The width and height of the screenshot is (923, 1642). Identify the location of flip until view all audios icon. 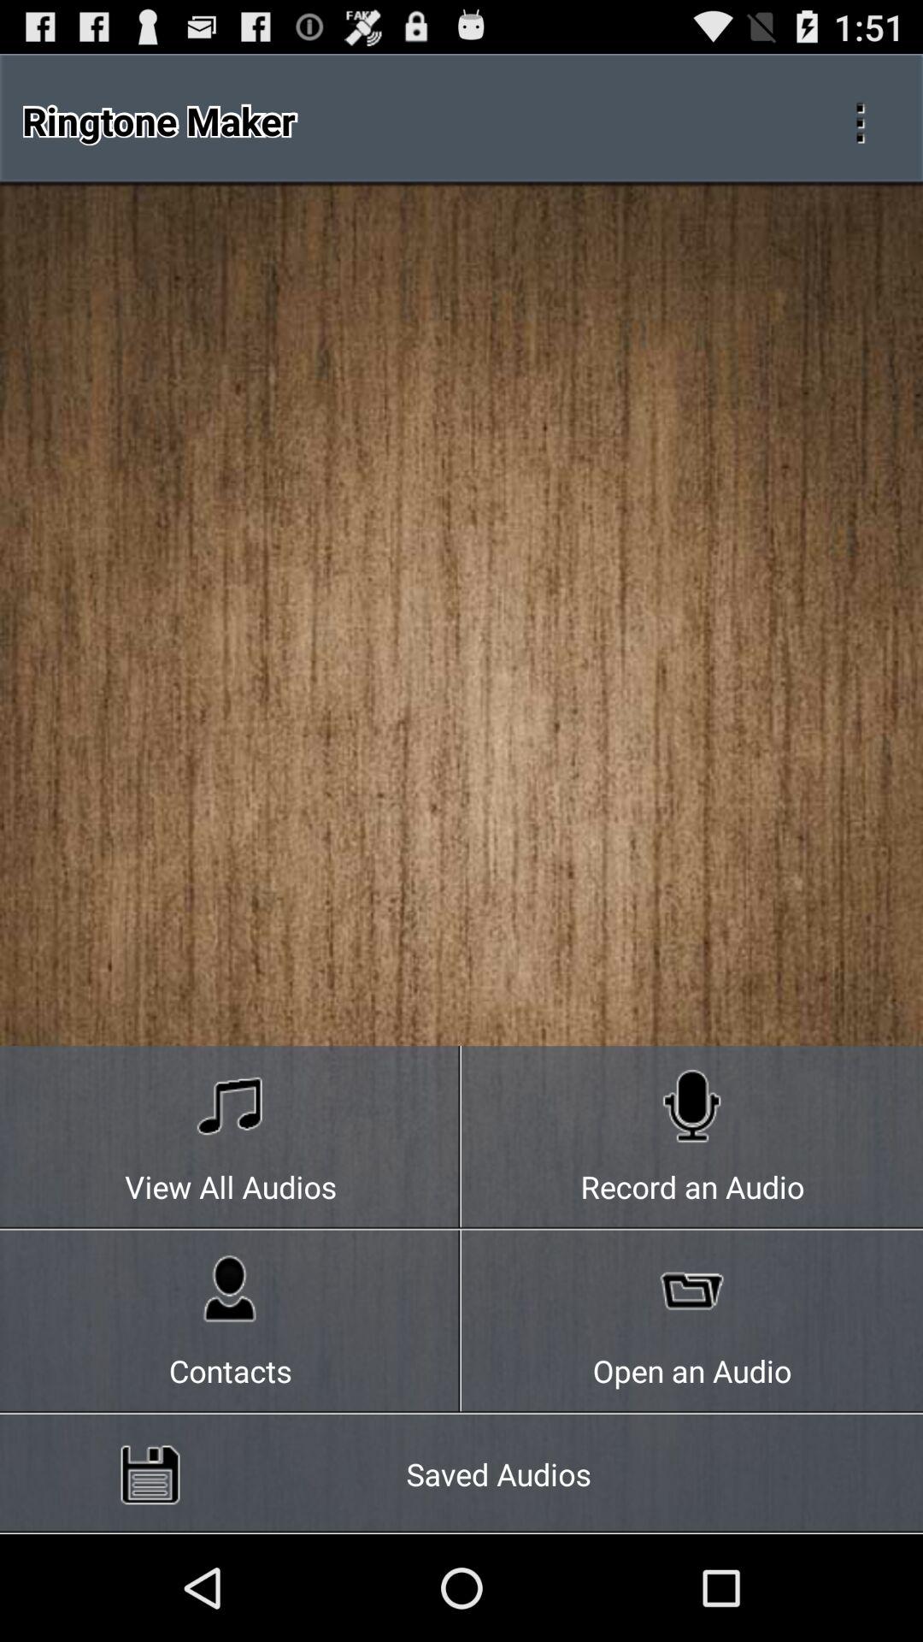
(231, 1137).